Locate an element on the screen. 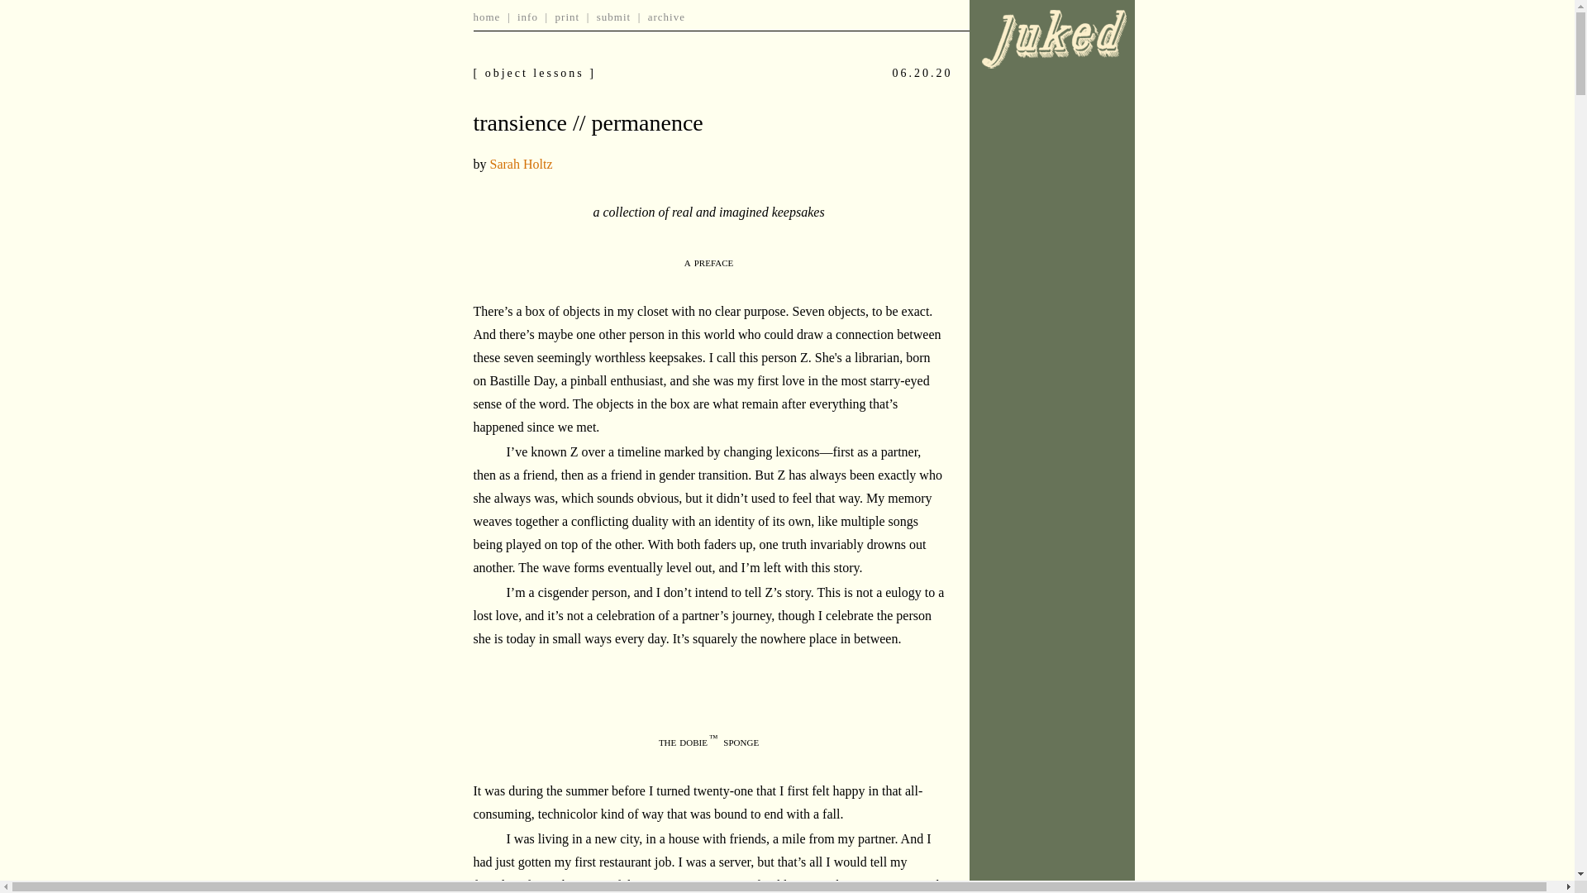  Sarah Holtz is located at coordinates (521, 164).